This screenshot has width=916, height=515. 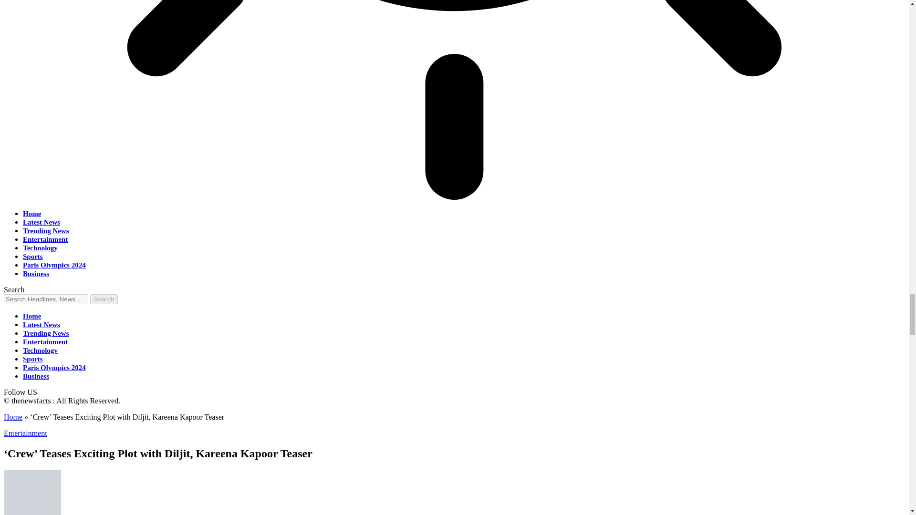 I want to click on Sports, so click(x=33, y=257).